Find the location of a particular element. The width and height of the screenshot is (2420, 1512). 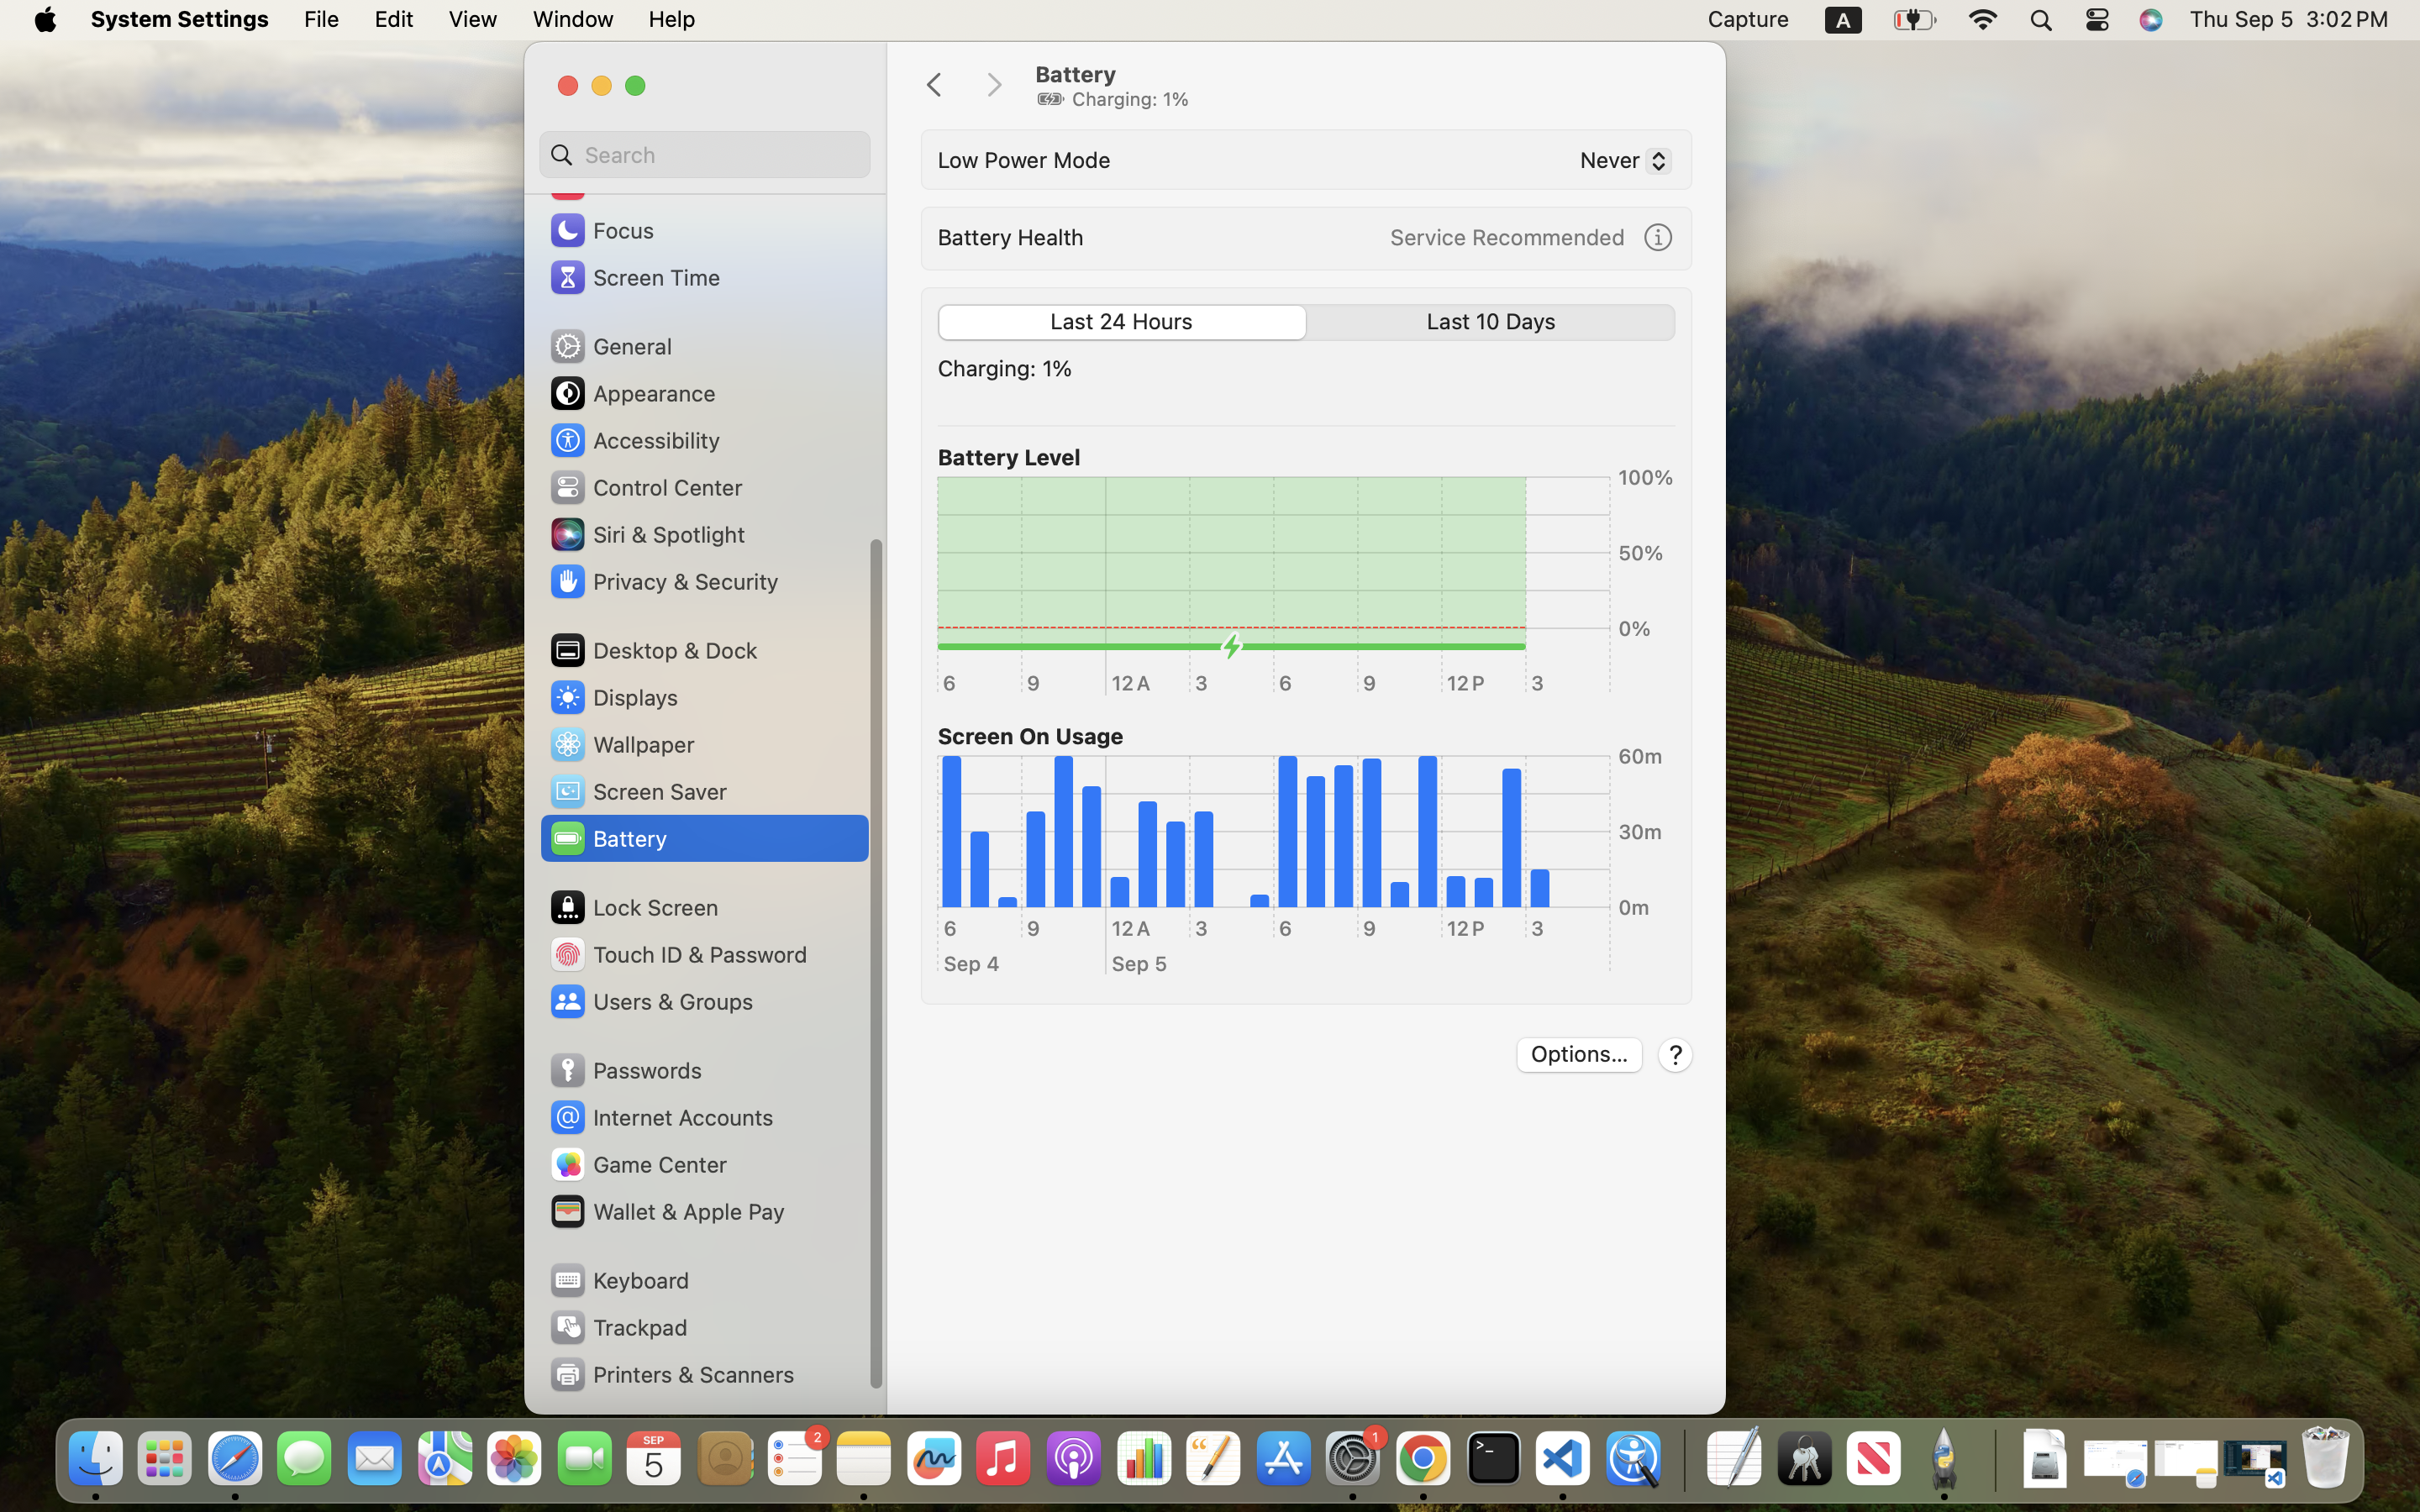

Keyboard is located at coordinates (618, 1280).